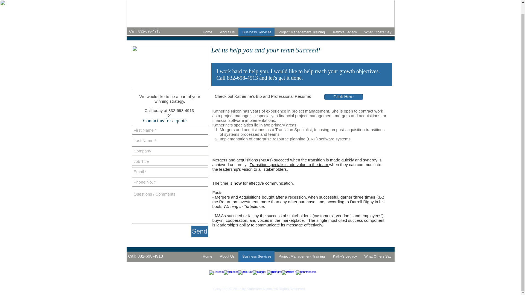  I want to click on About Us, so click(227, 32).